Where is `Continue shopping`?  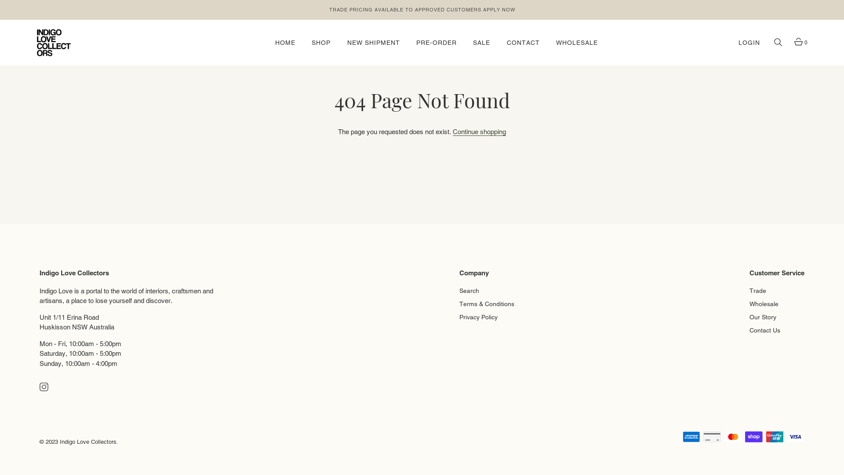 Continue shopping is located at coordinates (479, 132).